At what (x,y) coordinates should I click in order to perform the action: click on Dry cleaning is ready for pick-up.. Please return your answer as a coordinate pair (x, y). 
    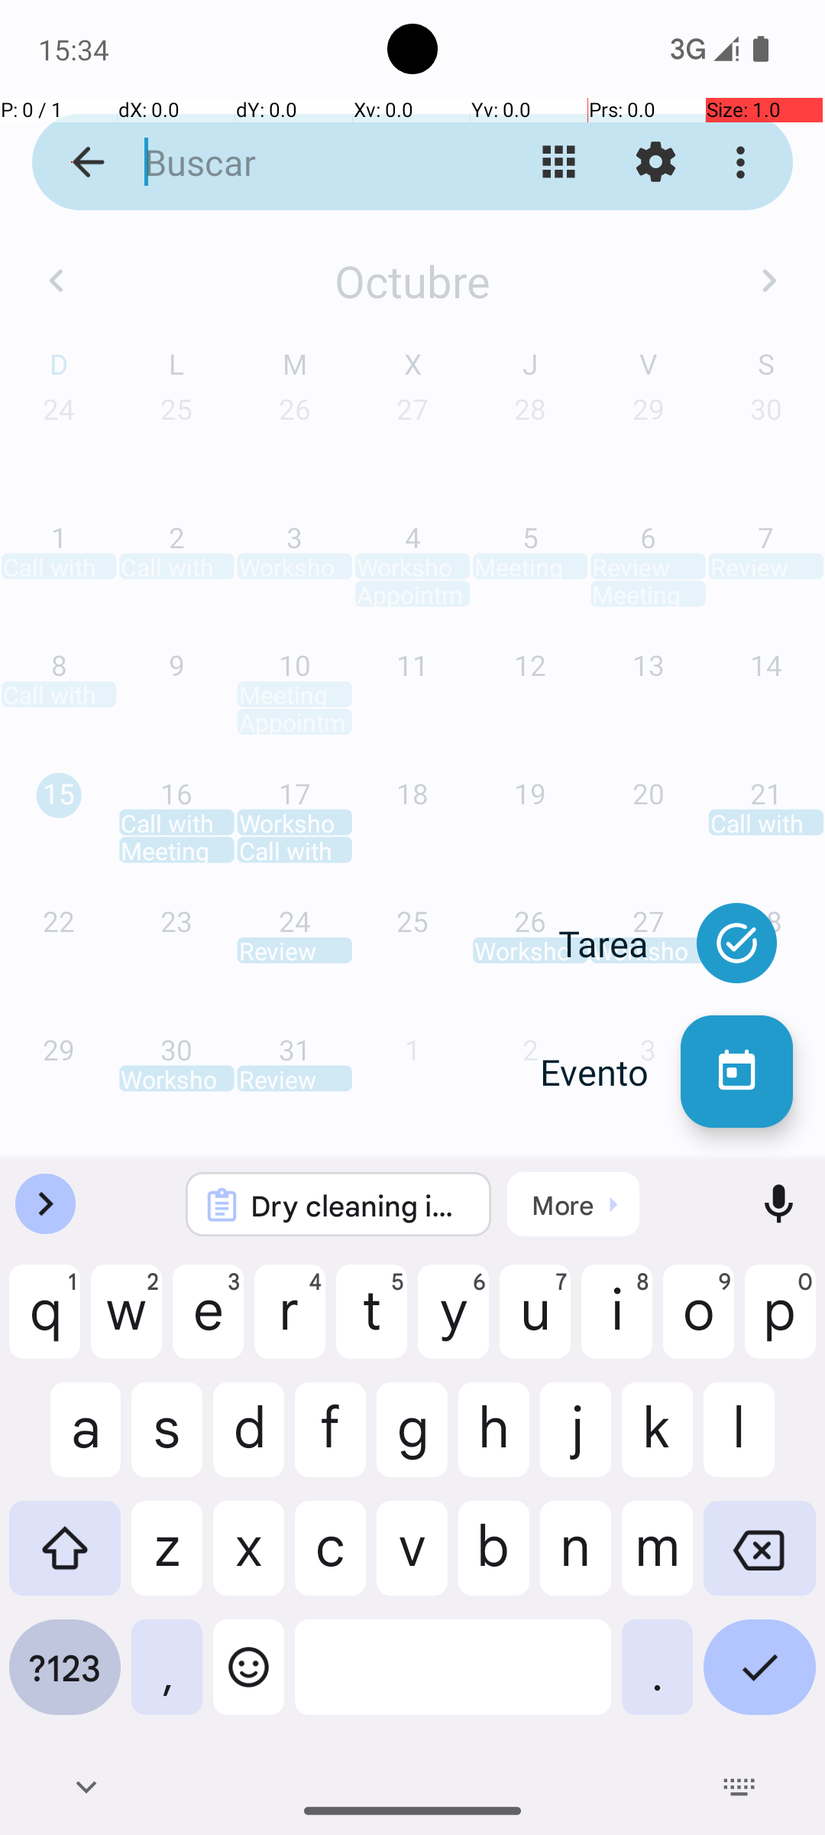
    Looking at the image, I should click on (359, 1205).